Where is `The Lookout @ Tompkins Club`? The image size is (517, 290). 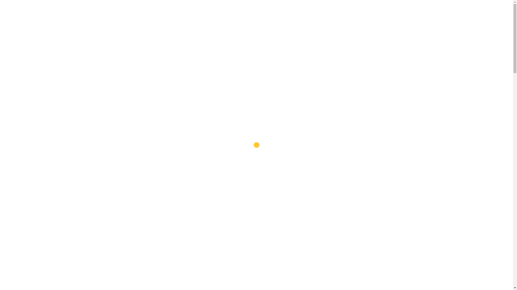 The Lookout @ Tompkins Club is located at coordinates (375, 195).